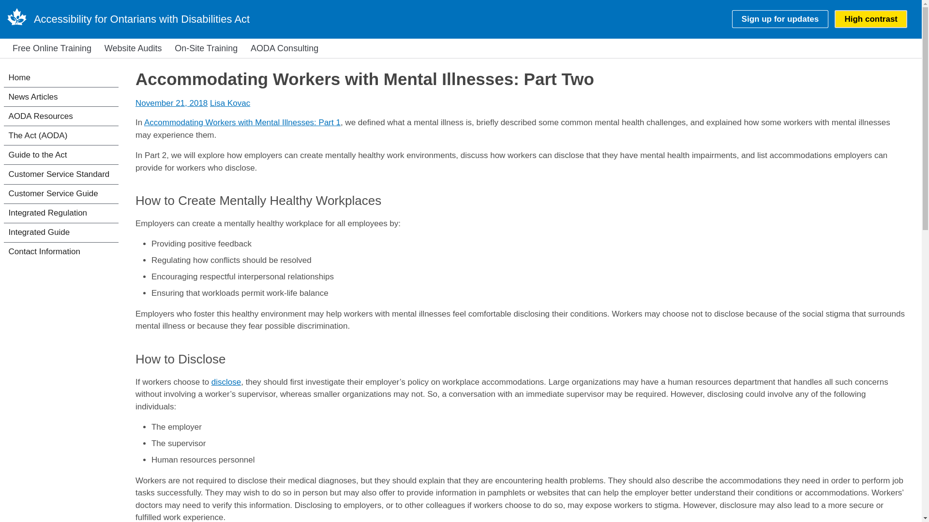 The width and height of the screenshot is (929, 522). Describe the element at coordinates (52, 48) in the screenshot. I see `Free Online Training` at that location.